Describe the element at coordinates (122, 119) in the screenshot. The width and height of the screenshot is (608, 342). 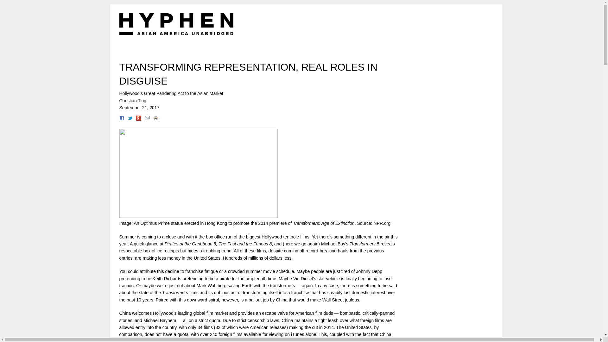
I see `Share on Facebook` at that location.